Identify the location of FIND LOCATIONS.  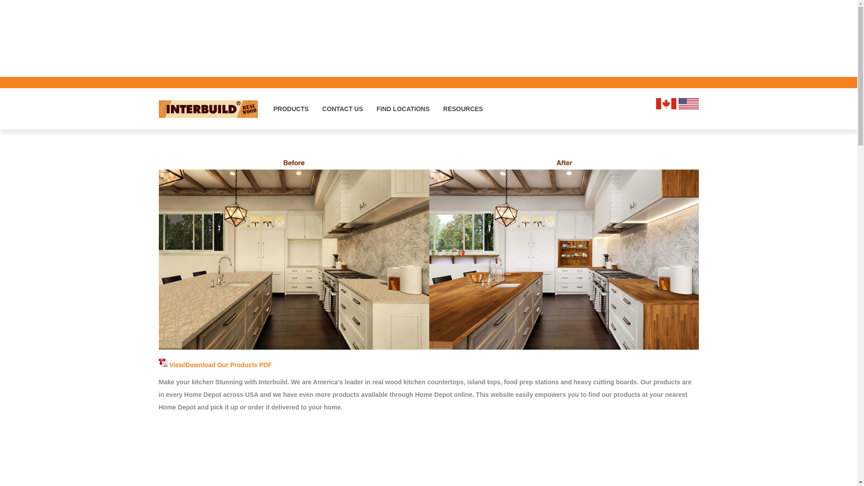
(403, 108).